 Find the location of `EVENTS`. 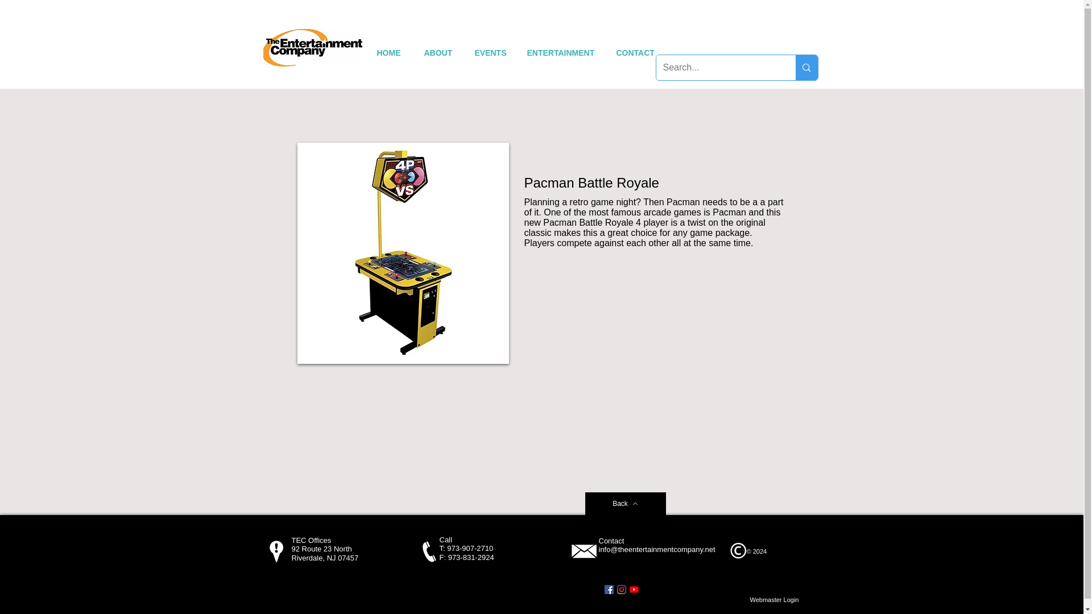

EVENTS is located at coordinates (489, 53).